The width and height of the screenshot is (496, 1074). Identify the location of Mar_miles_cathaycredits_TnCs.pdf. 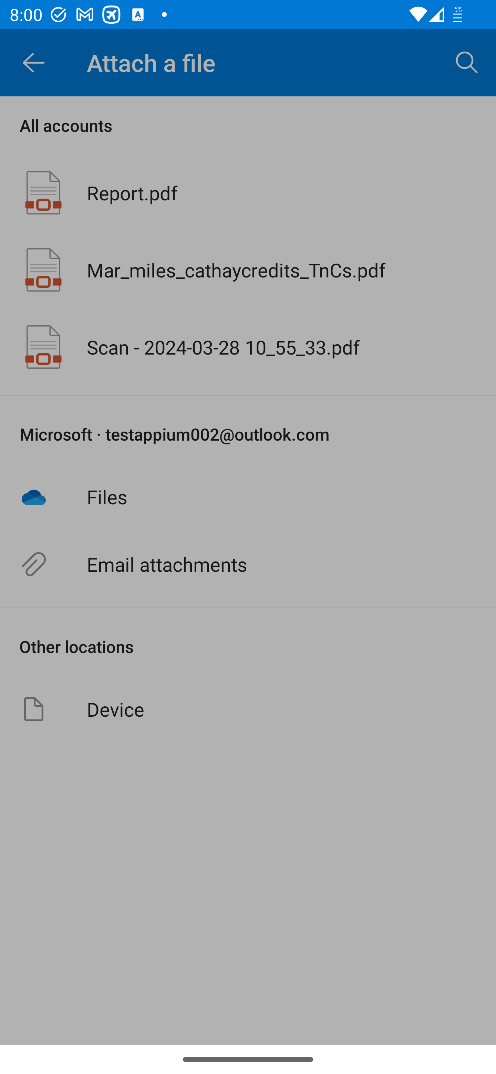
(248, 269).